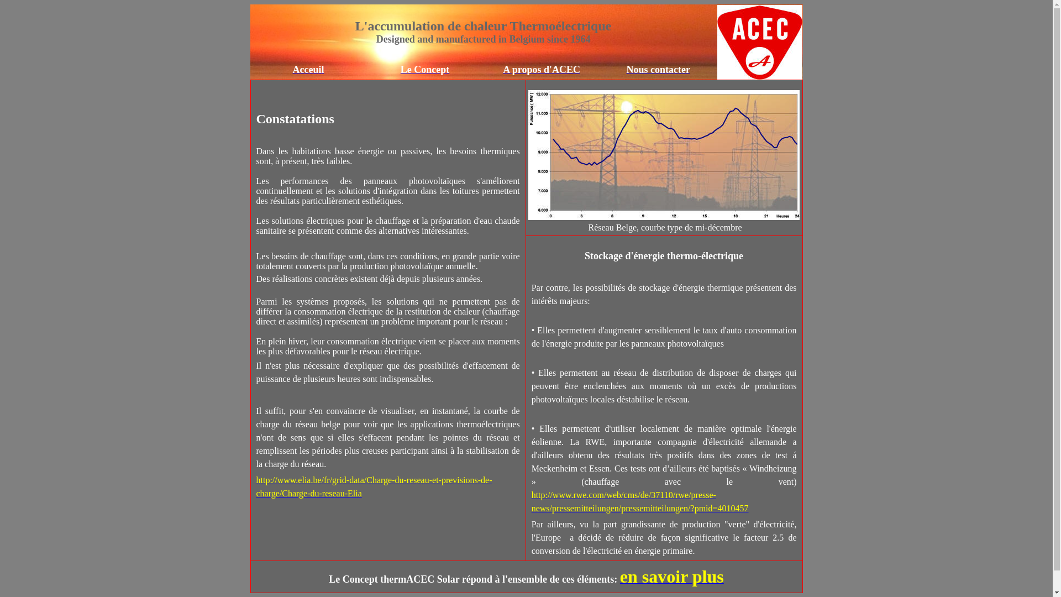 The image size is (1061, 597). I want to click on A propos d'ACEC, so click(542, 70).